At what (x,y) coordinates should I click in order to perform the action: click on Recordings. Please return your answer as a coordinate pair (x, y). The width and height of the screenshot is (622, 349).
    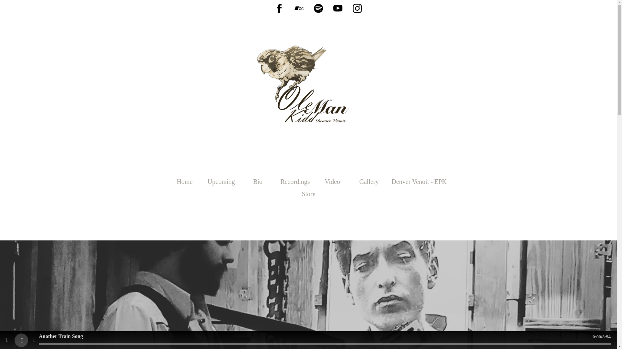
    Looking at the image, I should click on (295, 182).